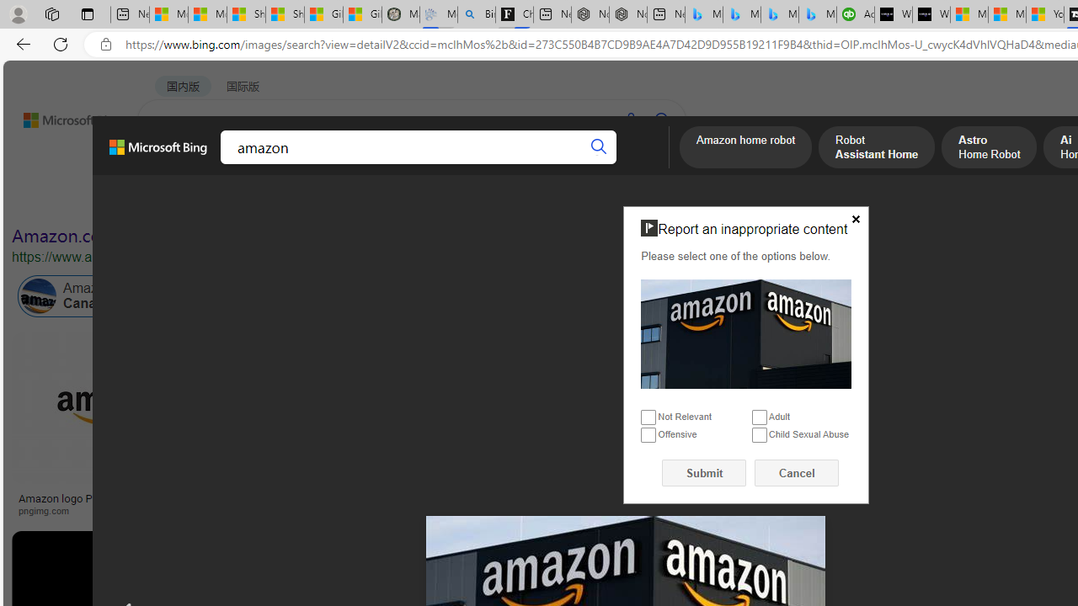 The height and width of the screenshot is (606, 1078). I want to click on Accounting Software for Accountants, CPAs and Bookkeepers, so click(856, 15).